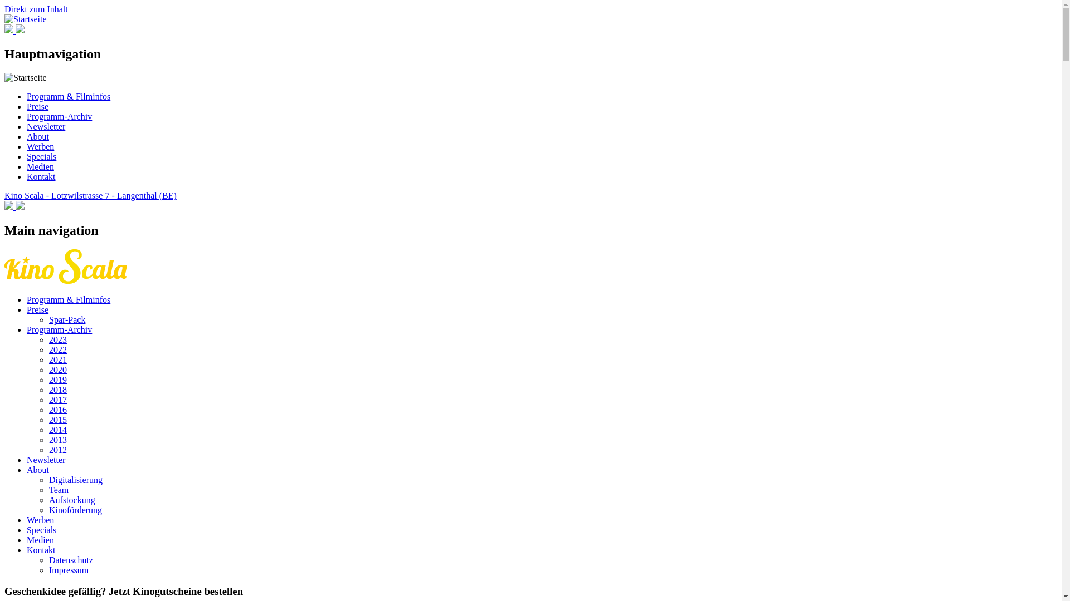 This screenshot has height=601, width=1070. What do you see at coordinates (76, 480) in the screenshot?
I see `Digitalisierung` at bounding box center [76, 480].